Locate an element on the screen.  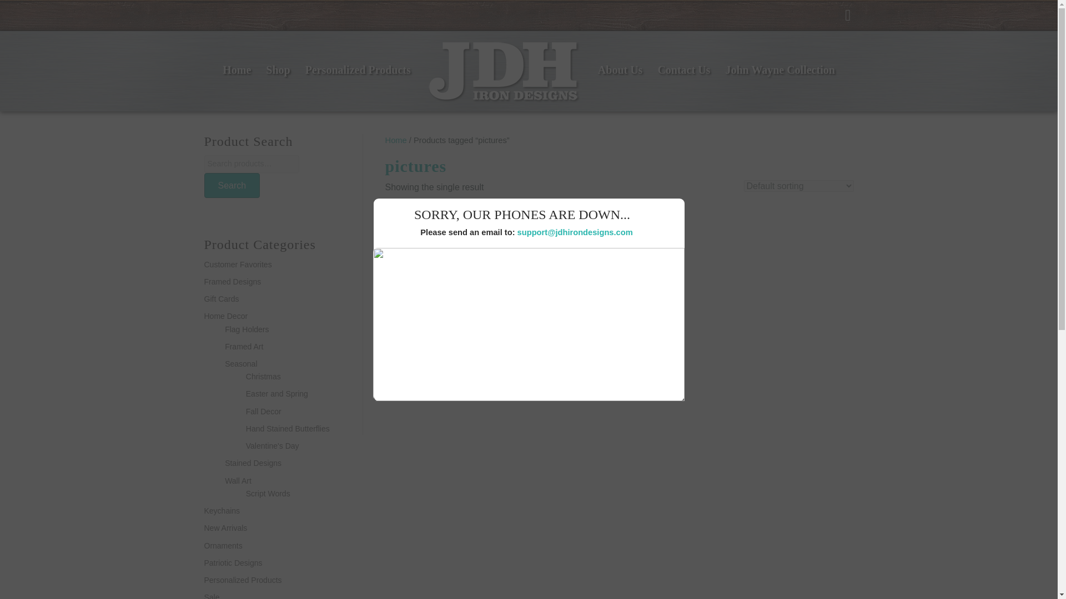
Home Decor is located at coordinates (227, 316).